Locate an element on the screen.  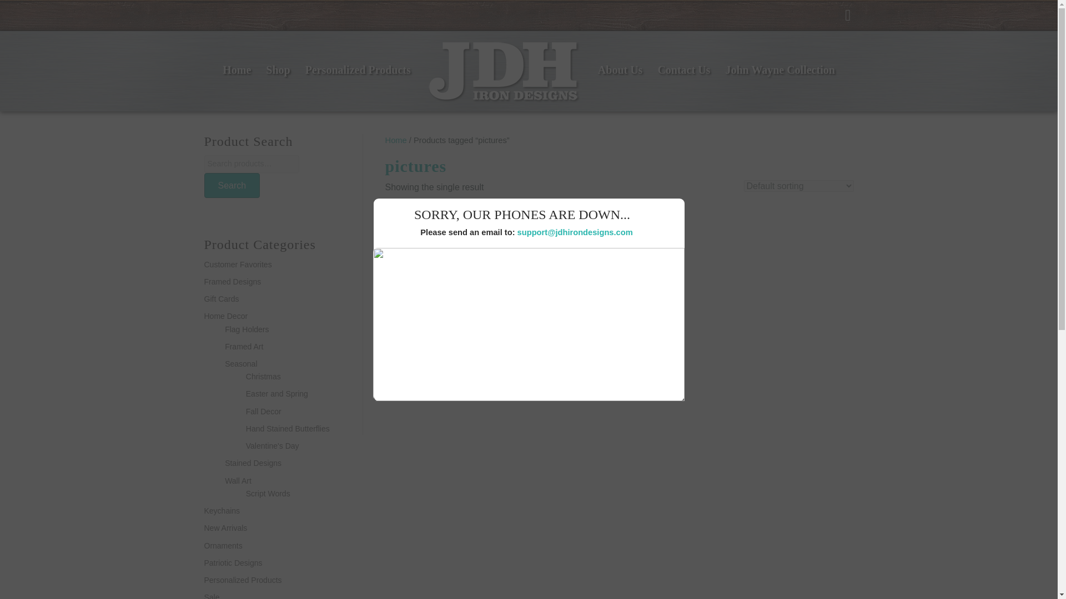
Home Decor is located at coordinates (227, 316).